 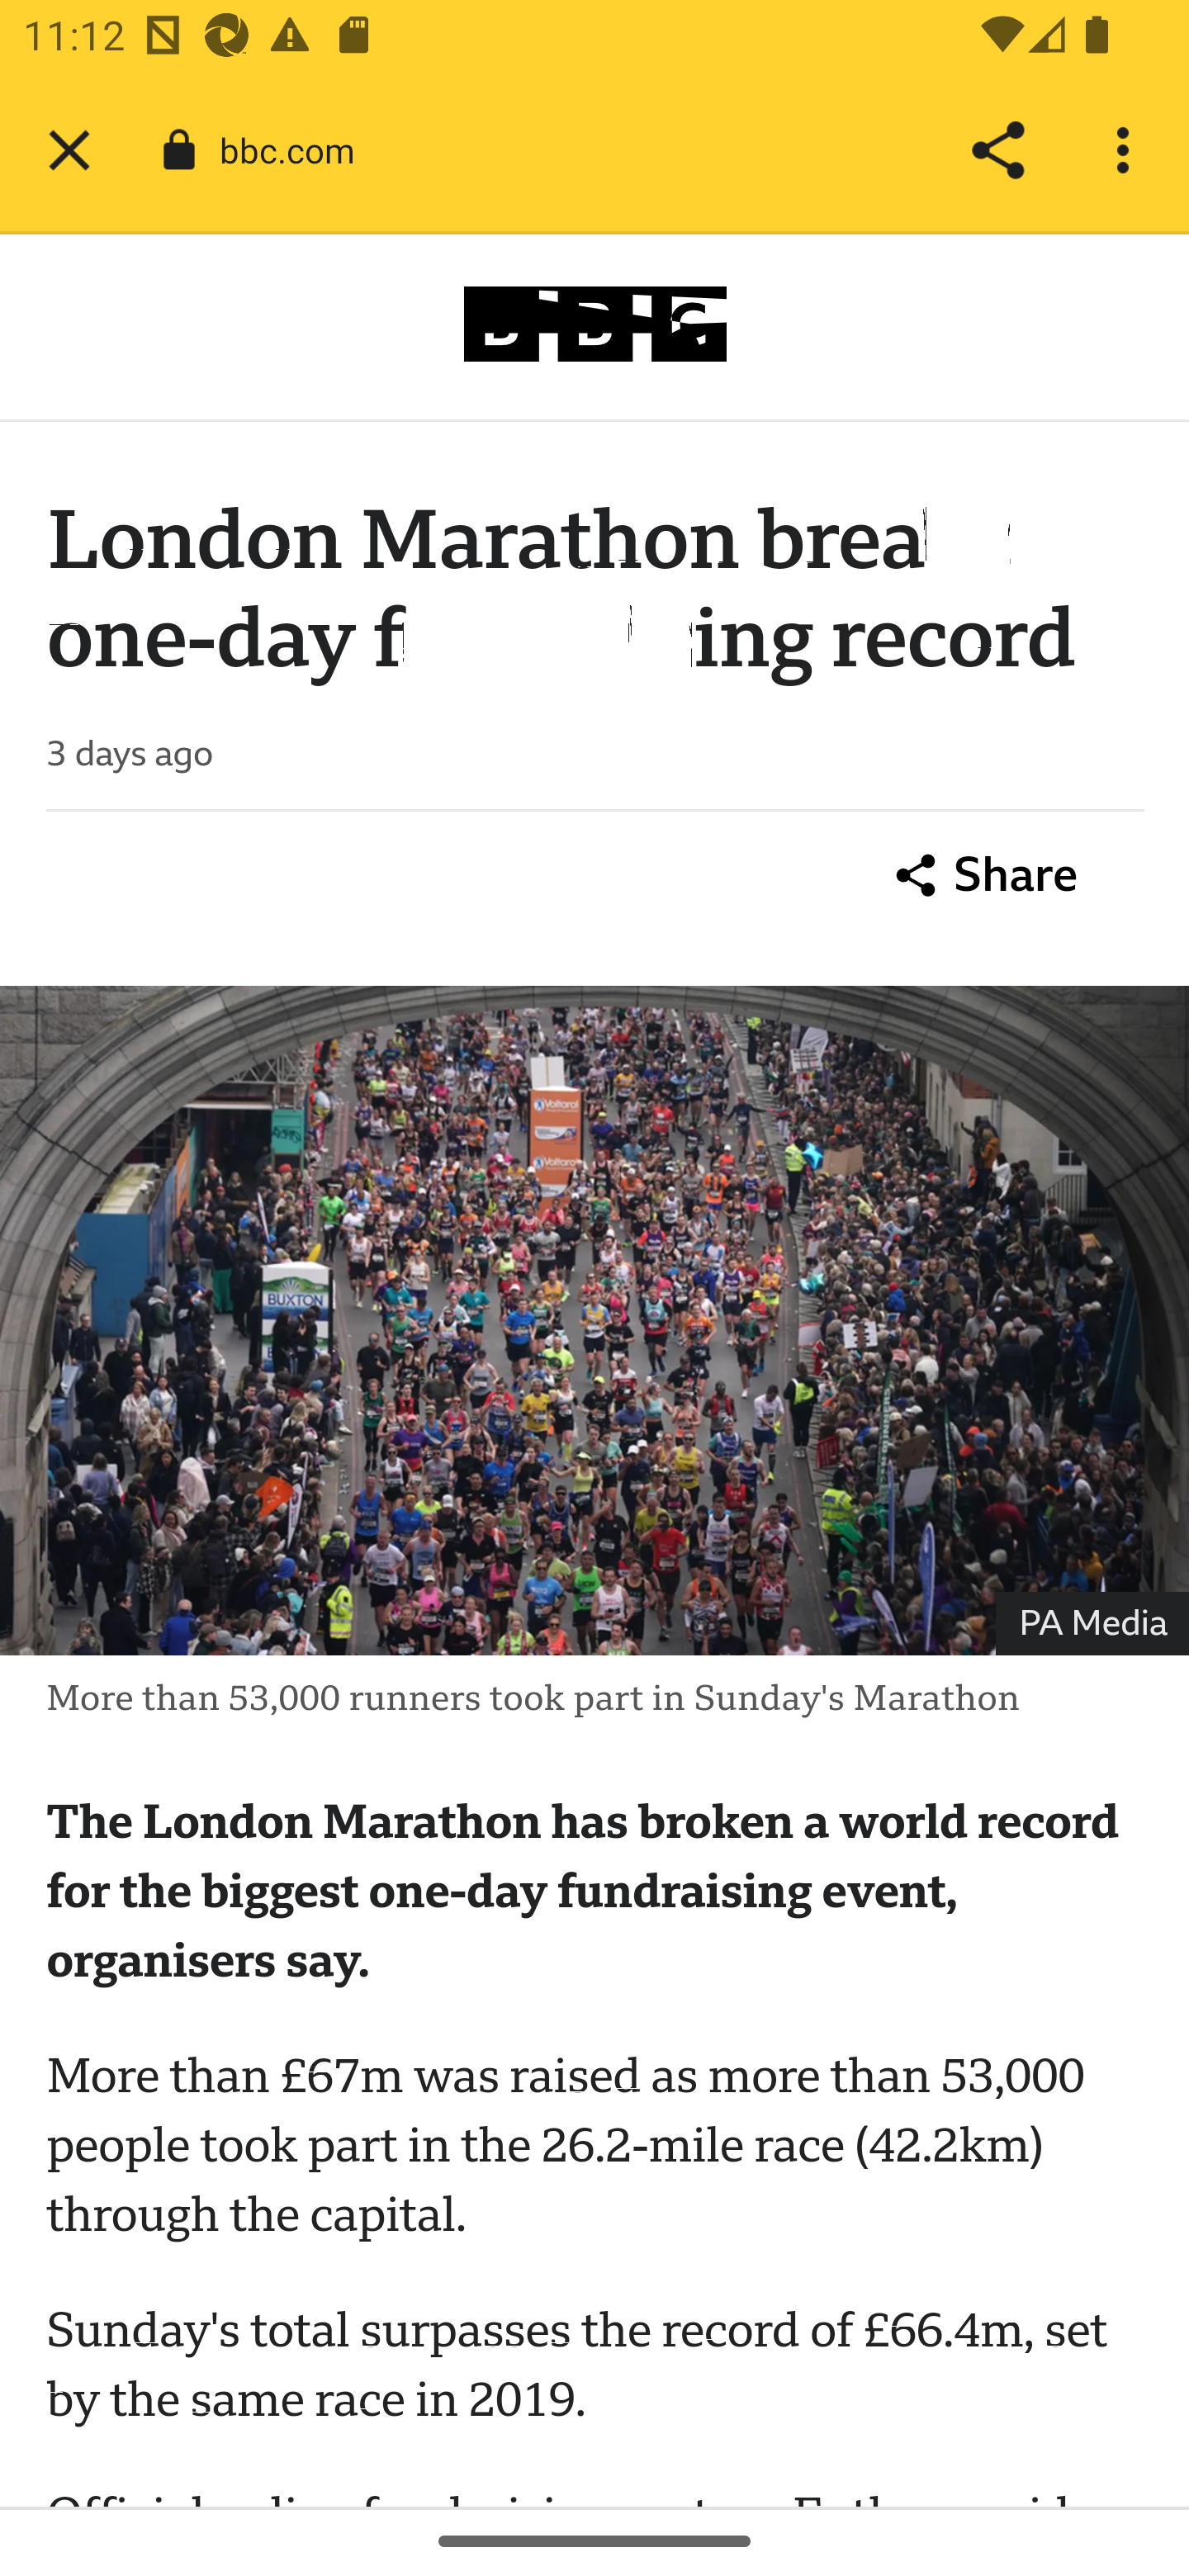 I want to click on More options, so click(x=1128, y=150).